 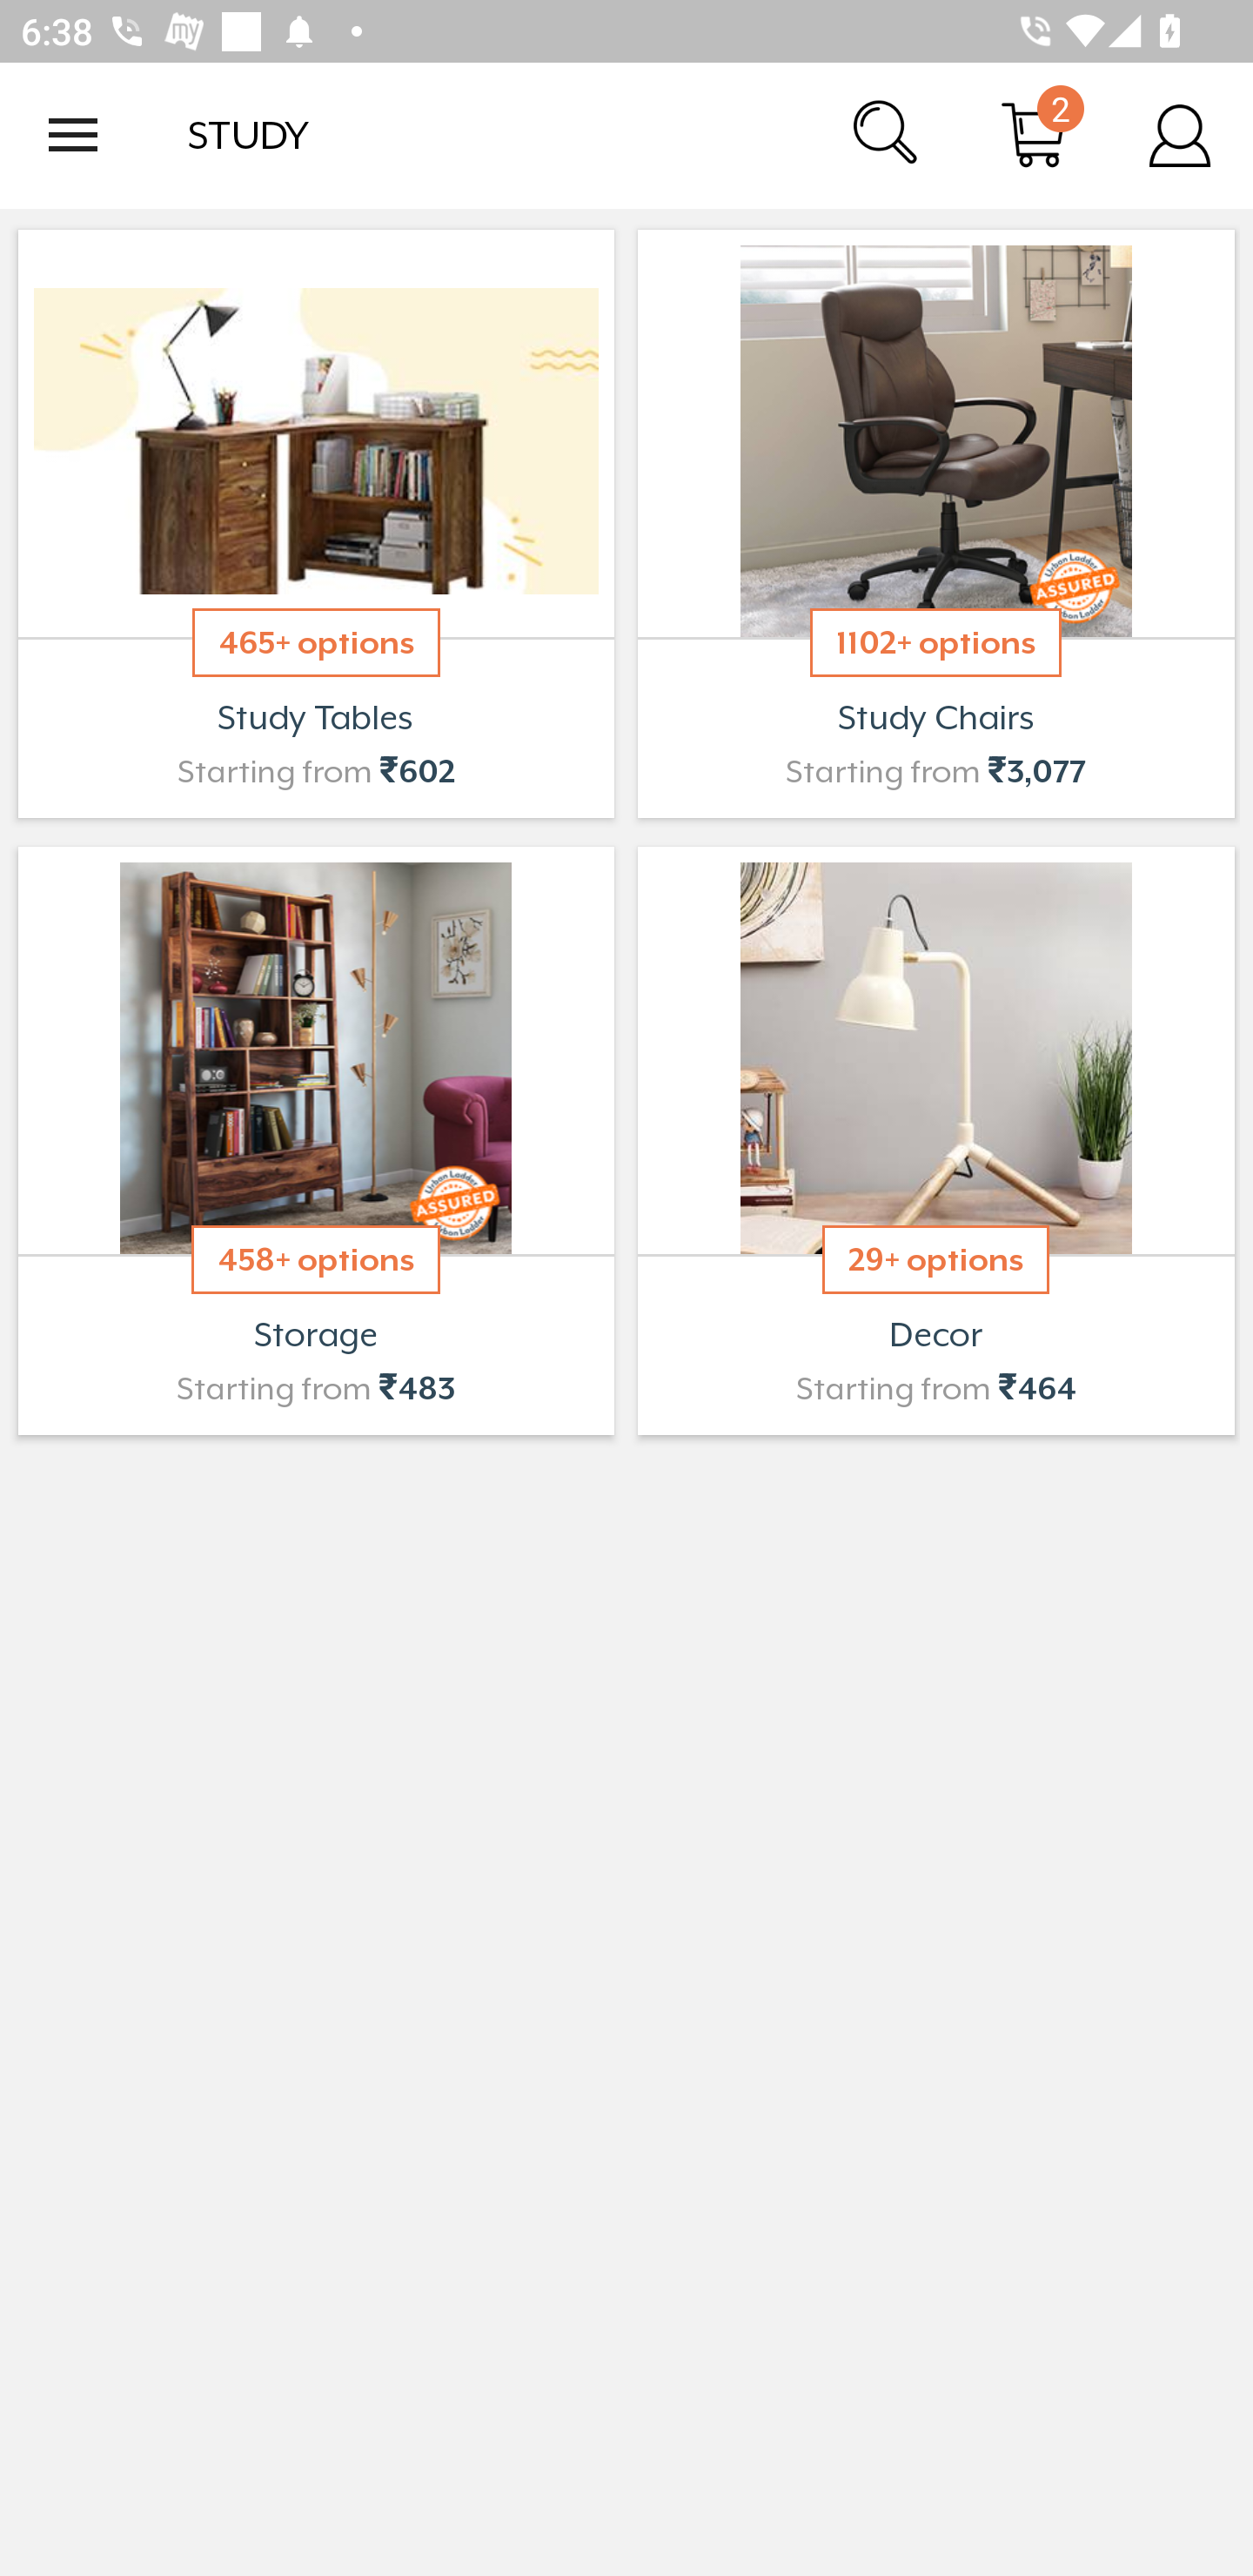 I want to click on 465+ options Study Tables Starting from  ₹602, so click(x=315, y=524).